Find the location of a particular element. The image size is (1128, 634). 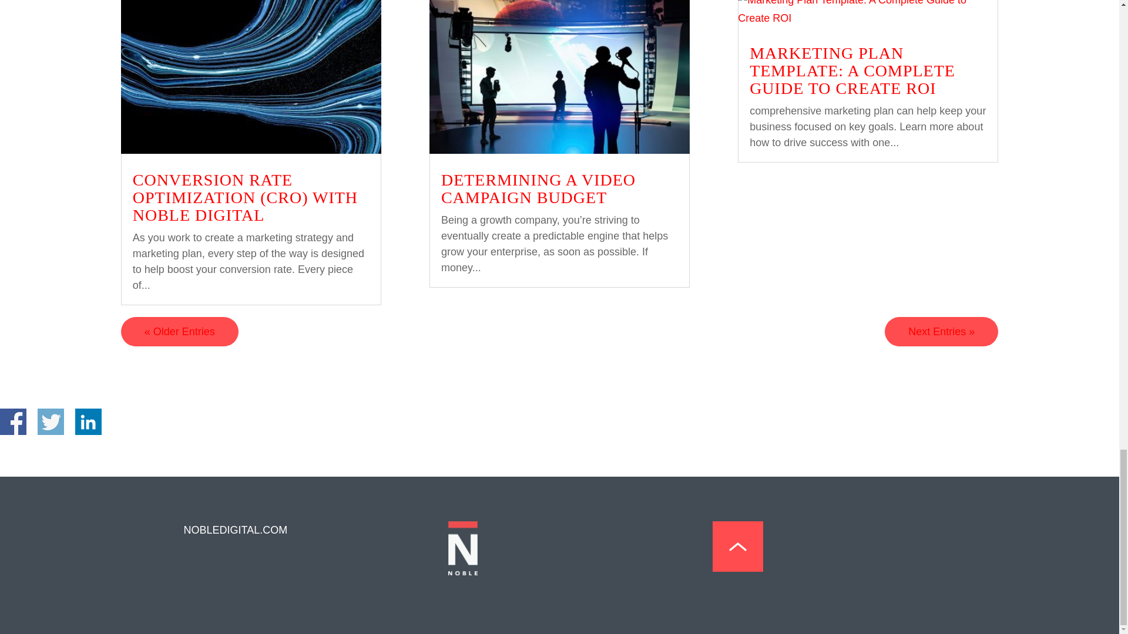

Noble Digital is located at coordinates (462, 572).